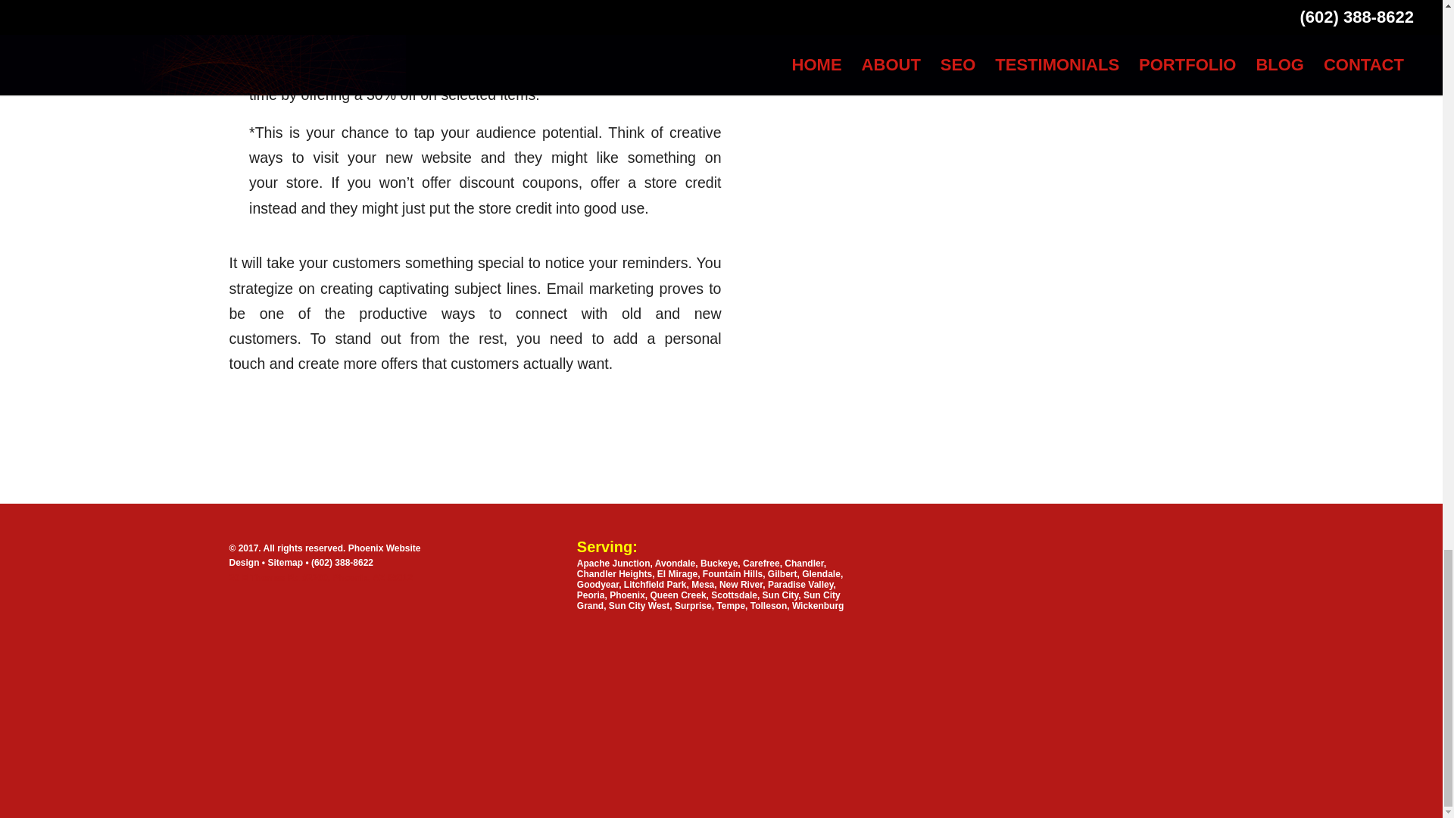 Image resolution: width=1454 pixels, height=818 pixels. I want to click on Phoenix Web Design, so click(312, 600).